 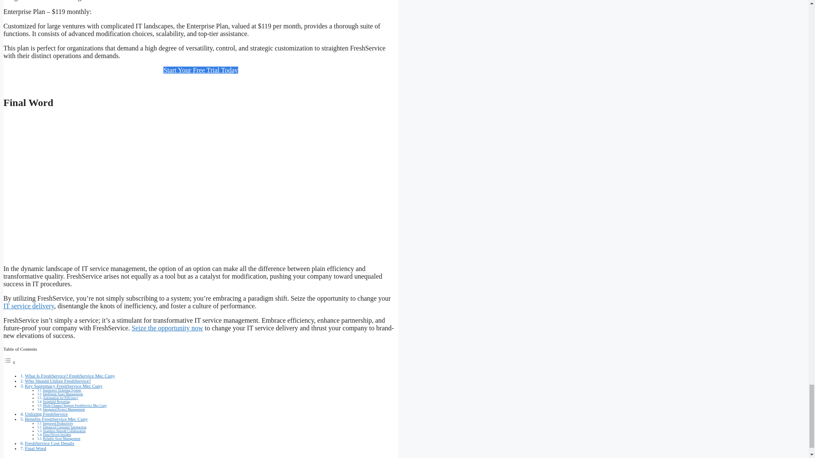 What do you see at coordinates (60, 398) in the screenshot?
I see `Automation for Efficiency` at bounding box center [60, 398].